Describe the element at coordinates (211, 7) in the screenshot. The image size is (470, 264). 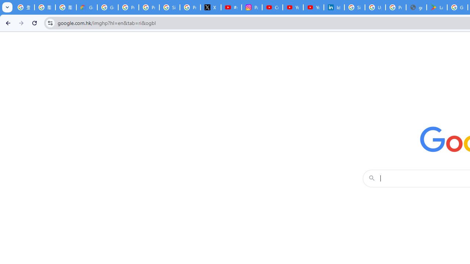
I see `X` at that location.